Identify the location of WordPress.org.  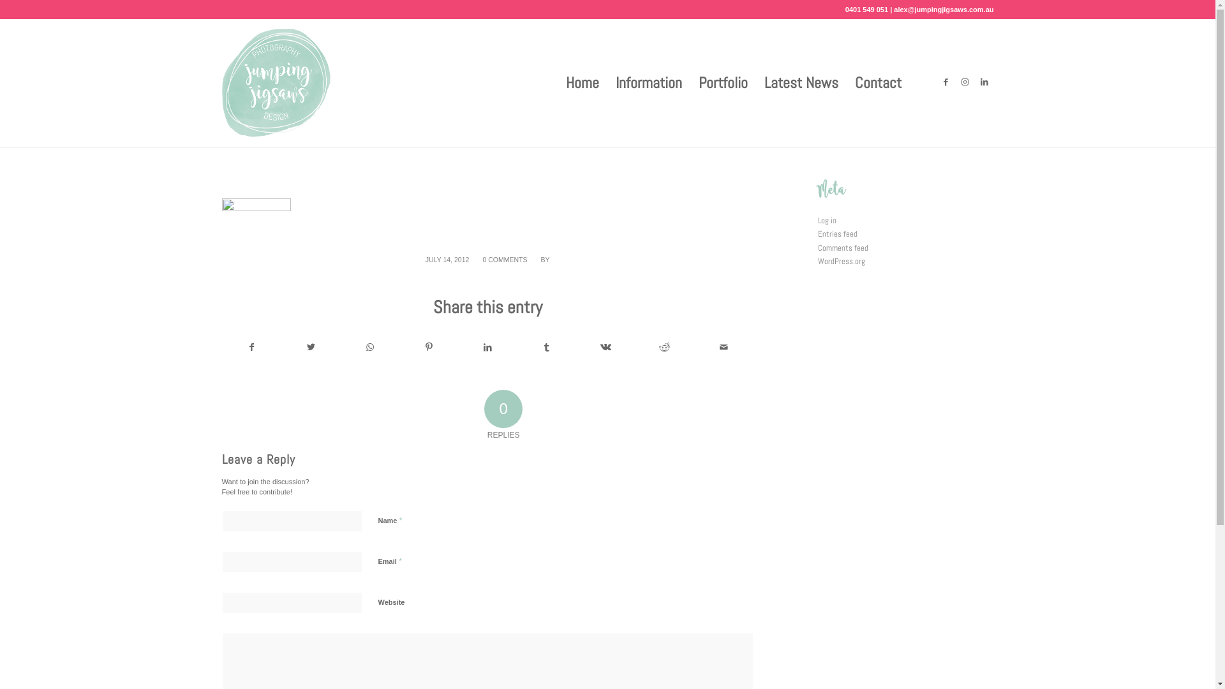
(842, 262).